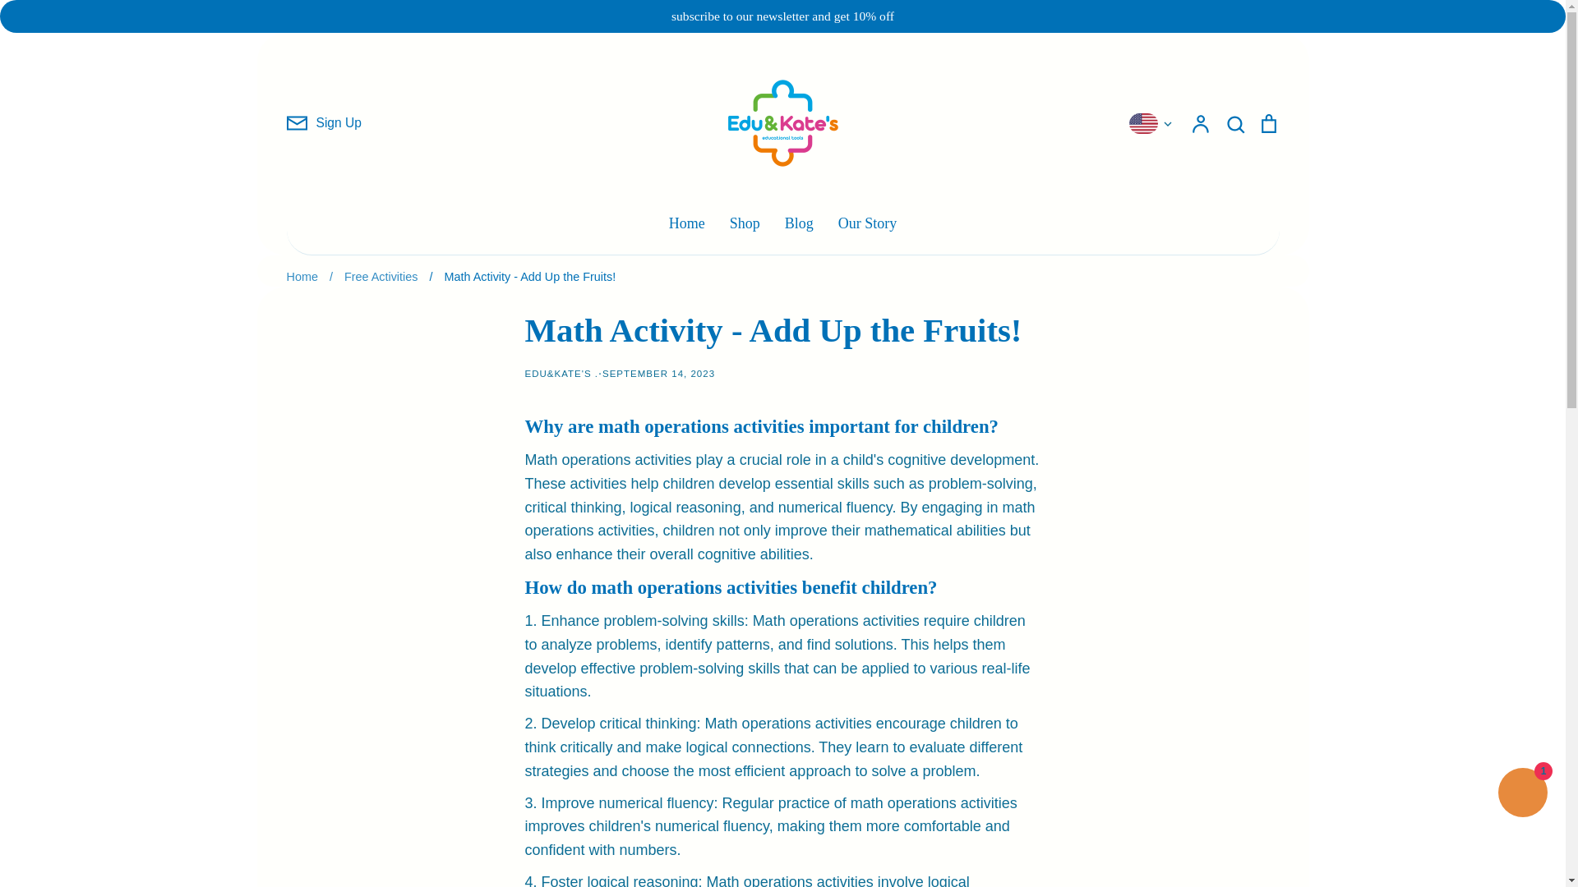  Describe the element at coordinates (1522, 795) in the screenshot. I see `Shopify online store chat` at that location.